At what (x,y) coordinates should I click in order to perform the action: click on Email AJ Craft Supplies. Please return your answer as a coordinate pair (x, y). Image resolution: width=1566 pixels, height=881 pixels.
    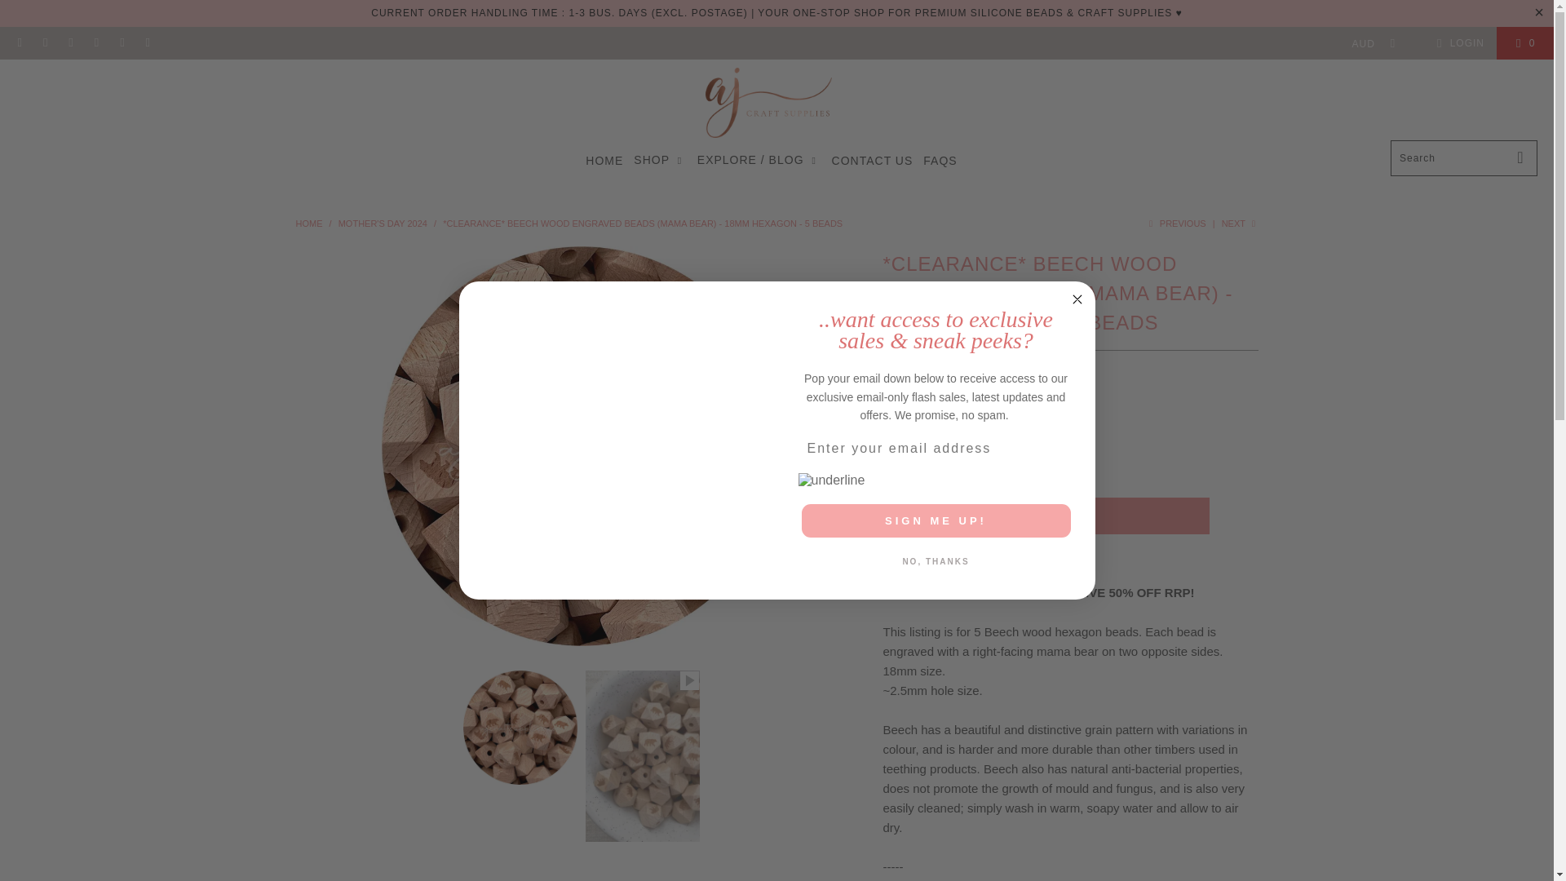
    Looking at the image, I should click on (20, 43).